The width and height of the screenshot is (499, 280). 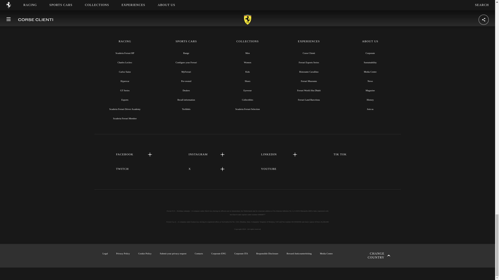 What do you see at coordinates (125, 100) in the screenshot?
I see `Esports` at bounding box center [125, 100].